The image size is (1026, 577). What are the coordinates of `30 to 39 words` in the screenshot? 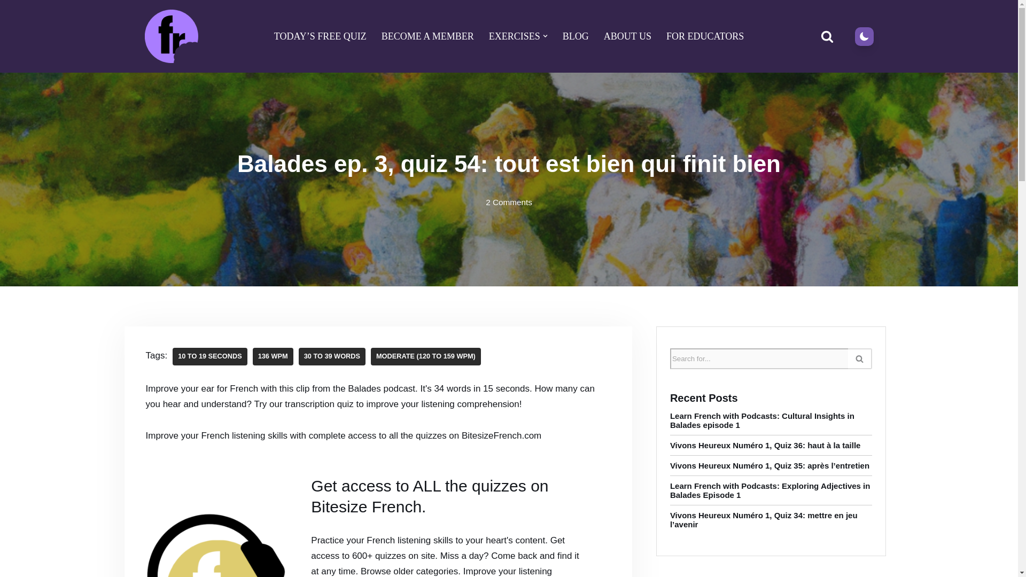 It's located at (331, 356).